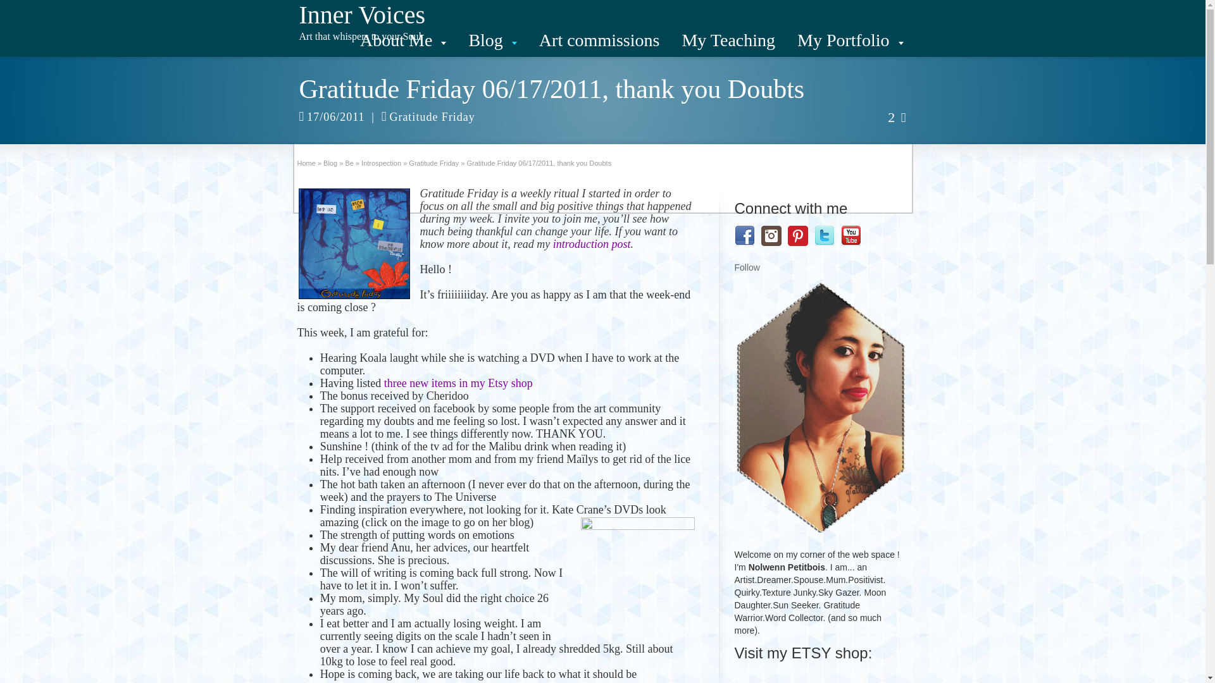  What do you see at coordinates (330, 163) in the screenshot?
I see `Blog` at bounding box center [330, 163].